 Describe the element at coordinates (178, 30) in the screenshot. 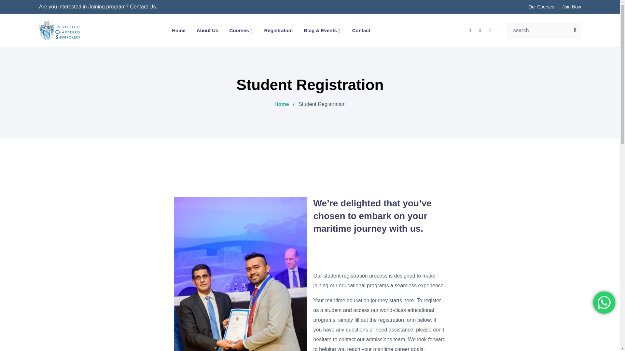

I see `Home` at that location.